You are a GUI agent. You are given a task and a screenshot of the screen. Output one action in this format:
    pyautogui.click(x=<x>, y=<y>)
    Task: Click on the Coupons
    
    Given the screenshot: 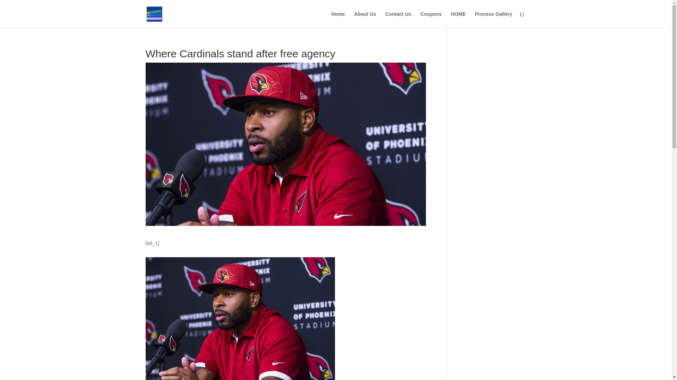 What is the action you would take?
    pyautogui.click(x=431, y=20)
    